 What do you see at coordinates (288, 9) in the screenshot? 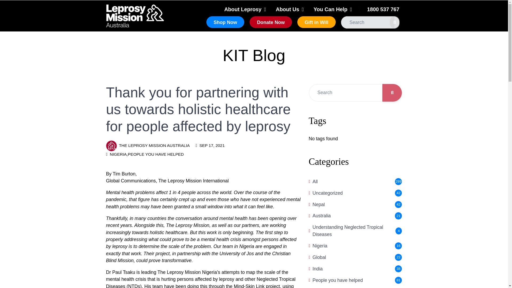
I see `About Us` at bounding box center [288, 9].